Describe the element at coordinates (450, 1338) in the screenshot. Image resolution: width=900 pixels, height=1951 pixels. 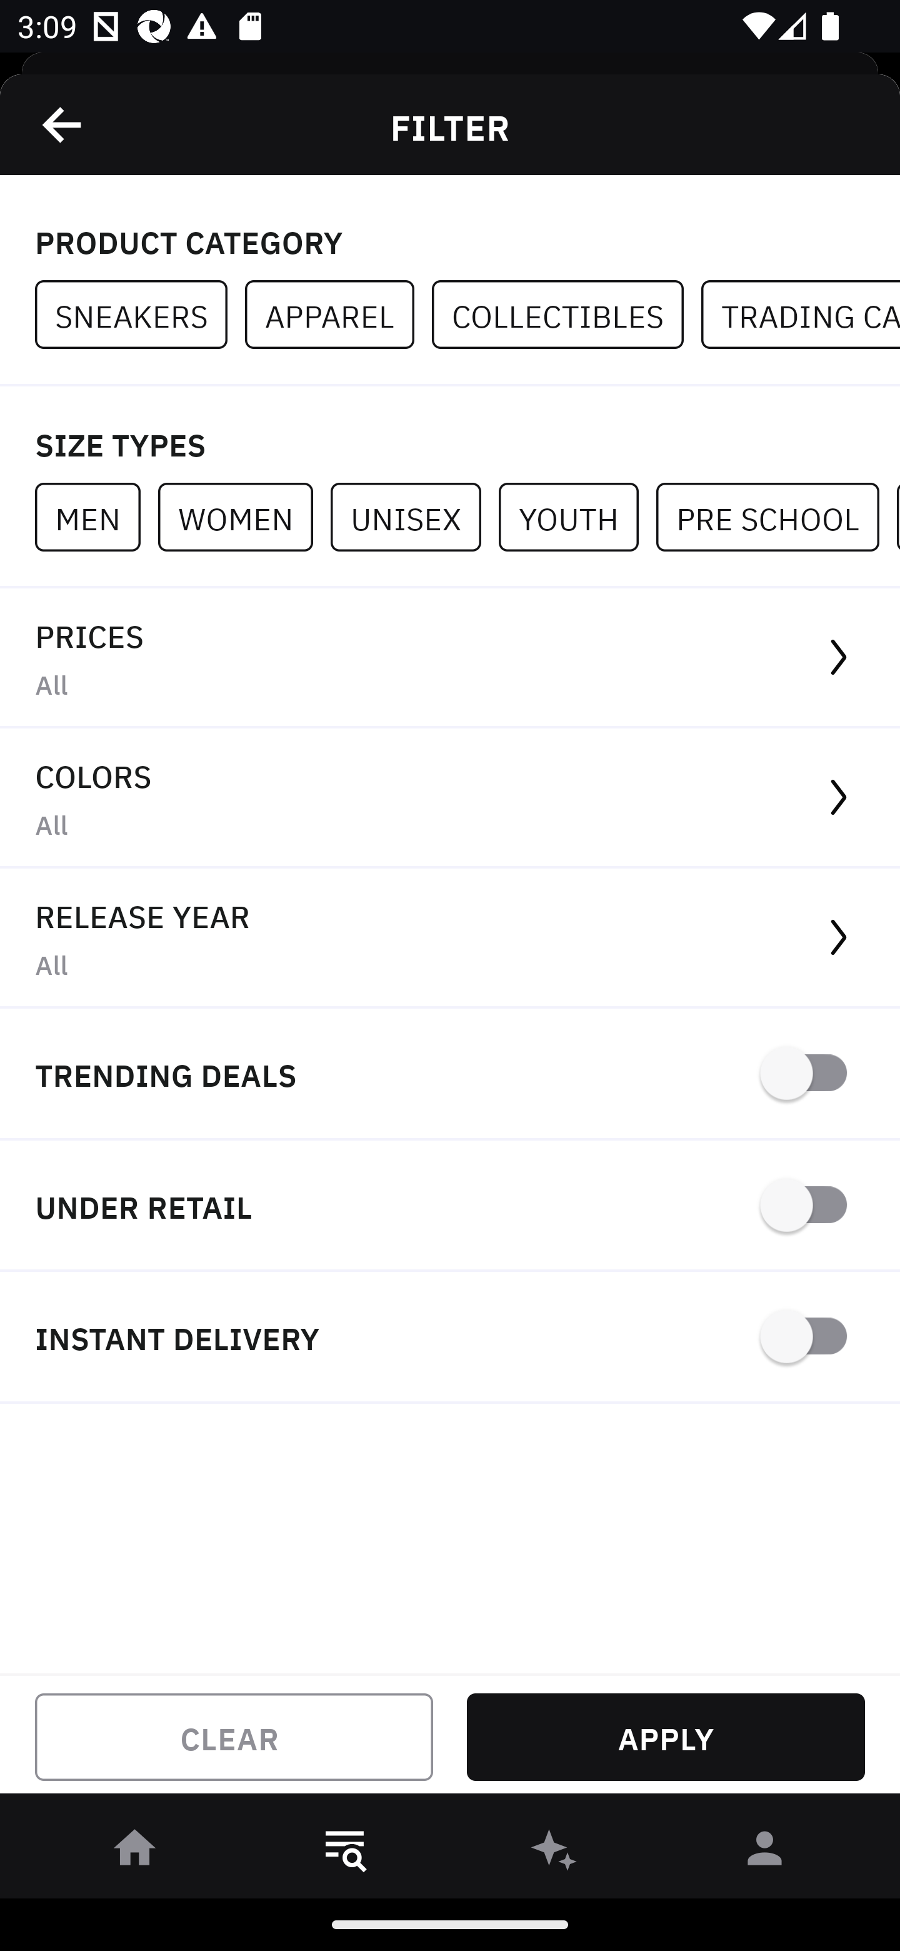
I see `INSTANT DELIVERY` at that location.